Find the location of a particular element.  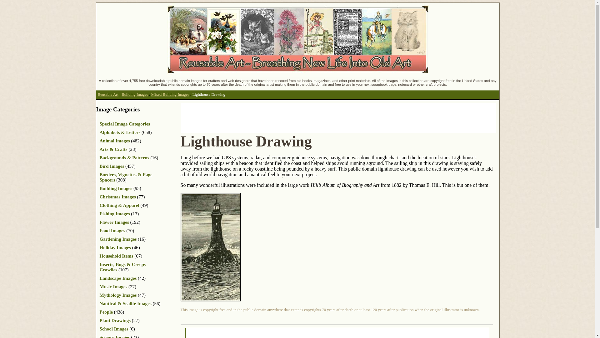

Animal Images is located at coordinates (114, 141).